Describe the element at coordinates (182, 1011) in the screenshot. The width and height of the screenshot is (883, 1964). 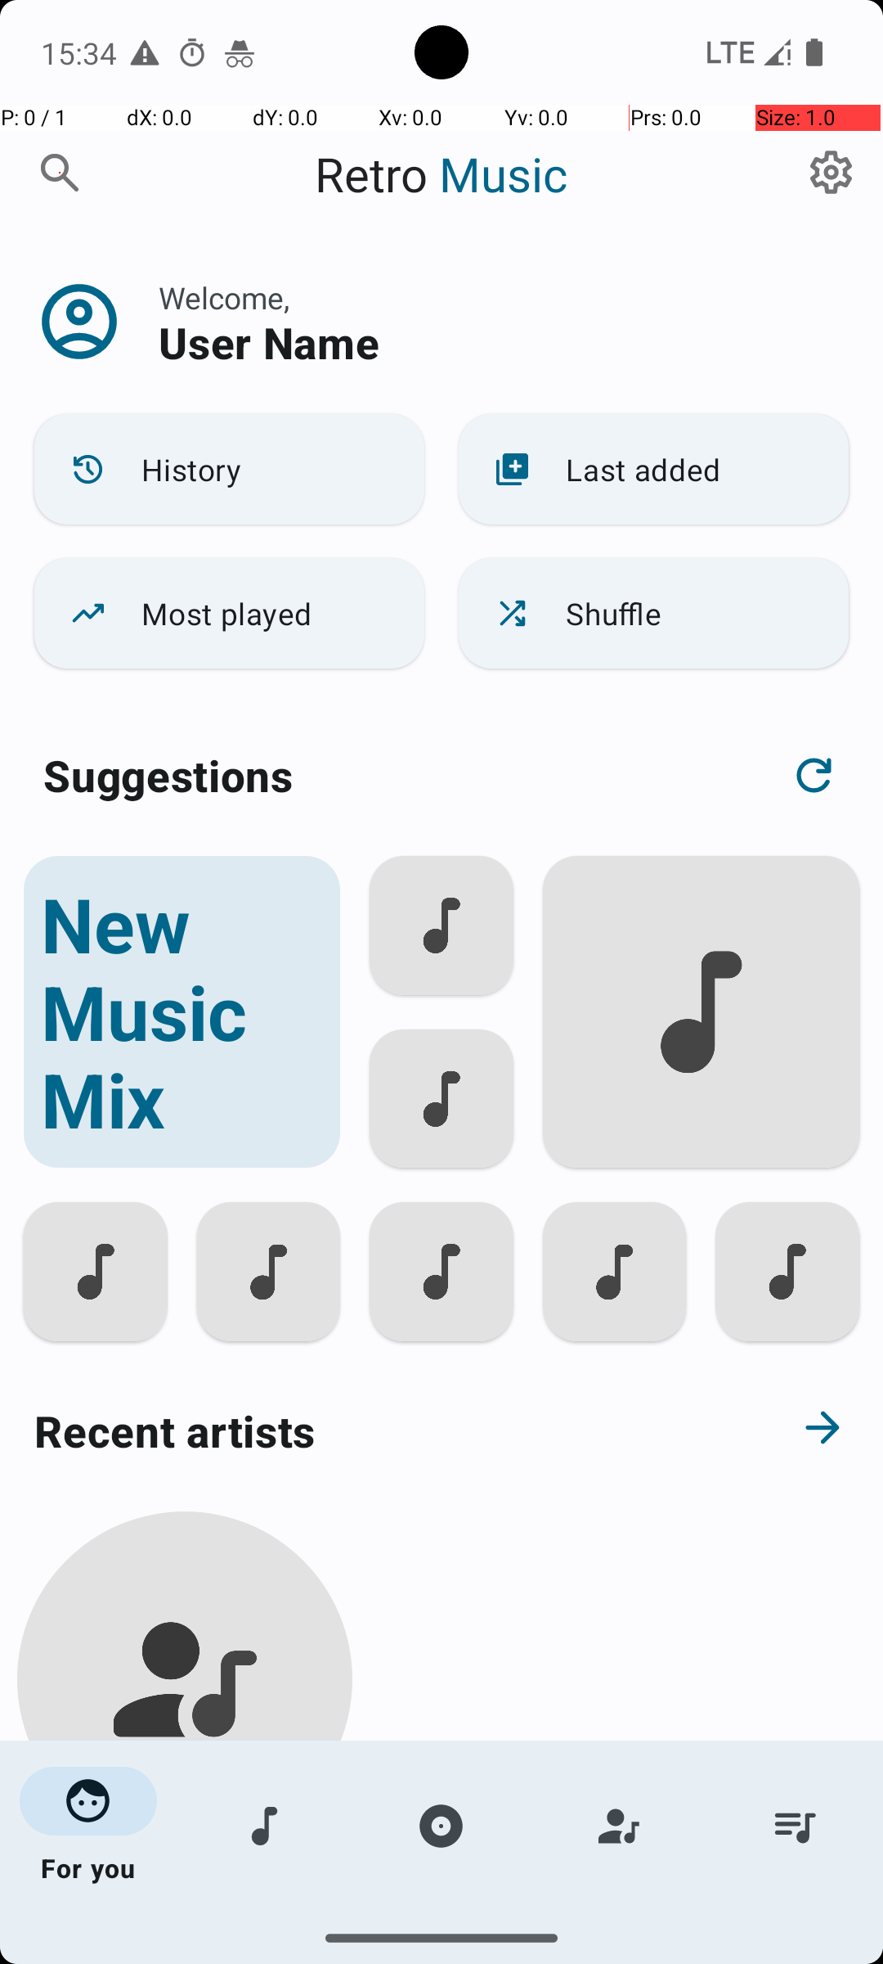
I see `New Music Mix` at that location.